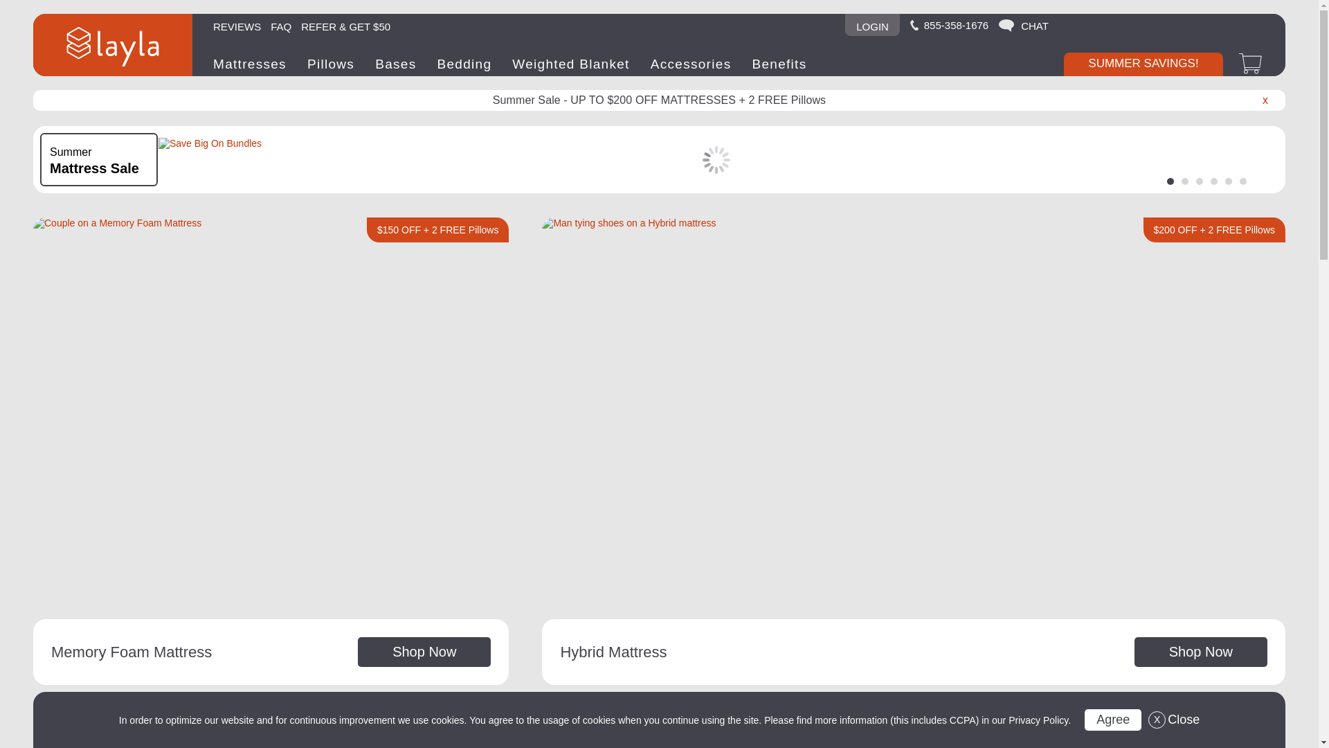 The width and height of the screenshot is (1329, 748). I want to click on Accessories, so click(237, 25).